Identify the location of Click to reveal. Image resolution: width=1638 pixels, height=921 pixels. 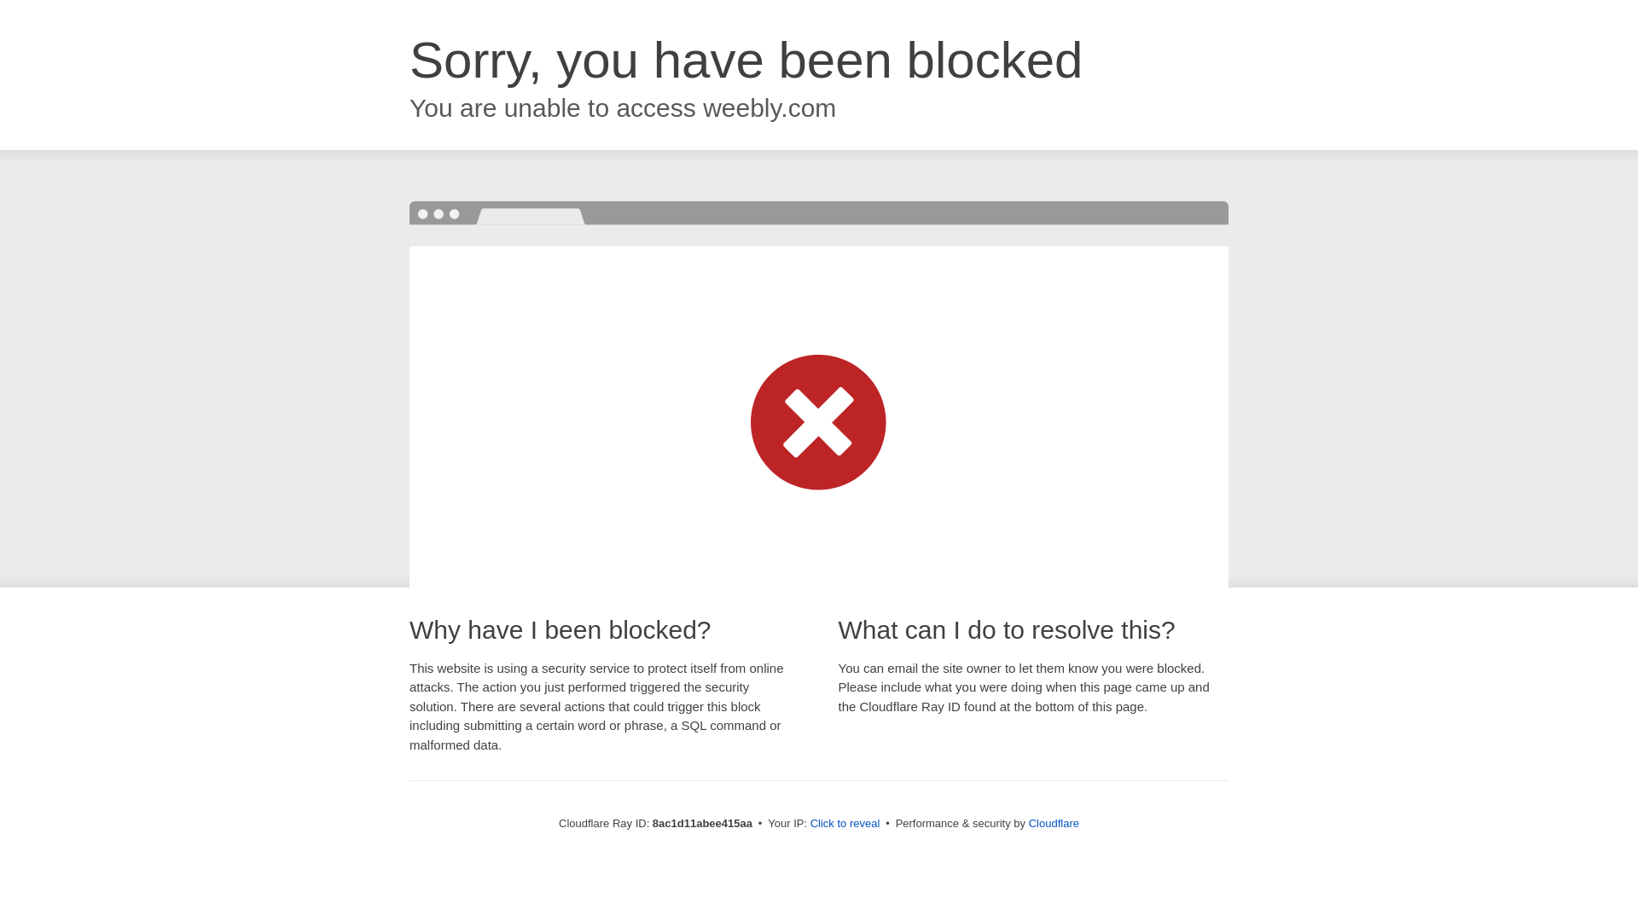
(845, 824).